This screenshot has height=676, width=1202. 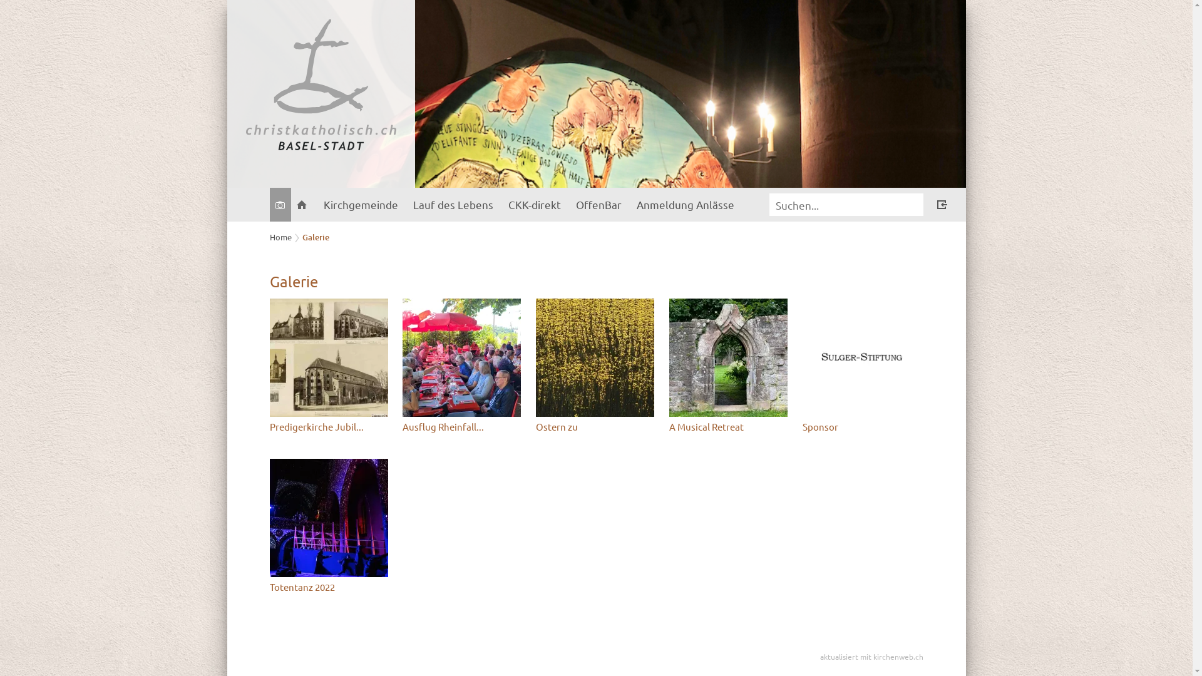 What do you see at coordinates (329, 427) in the screenshot?
I see `Predigerkirche Jubil...` at bounding box center [329, 427].